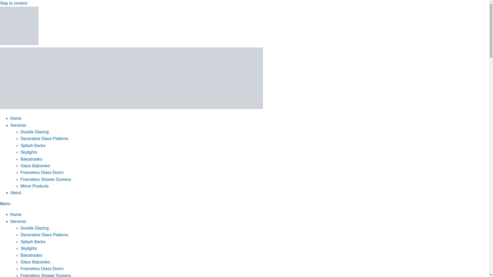  What do you see at coordinates (34, 186) in the screenshot?
I see `Mirror Products` at bounding box center [34, 186].